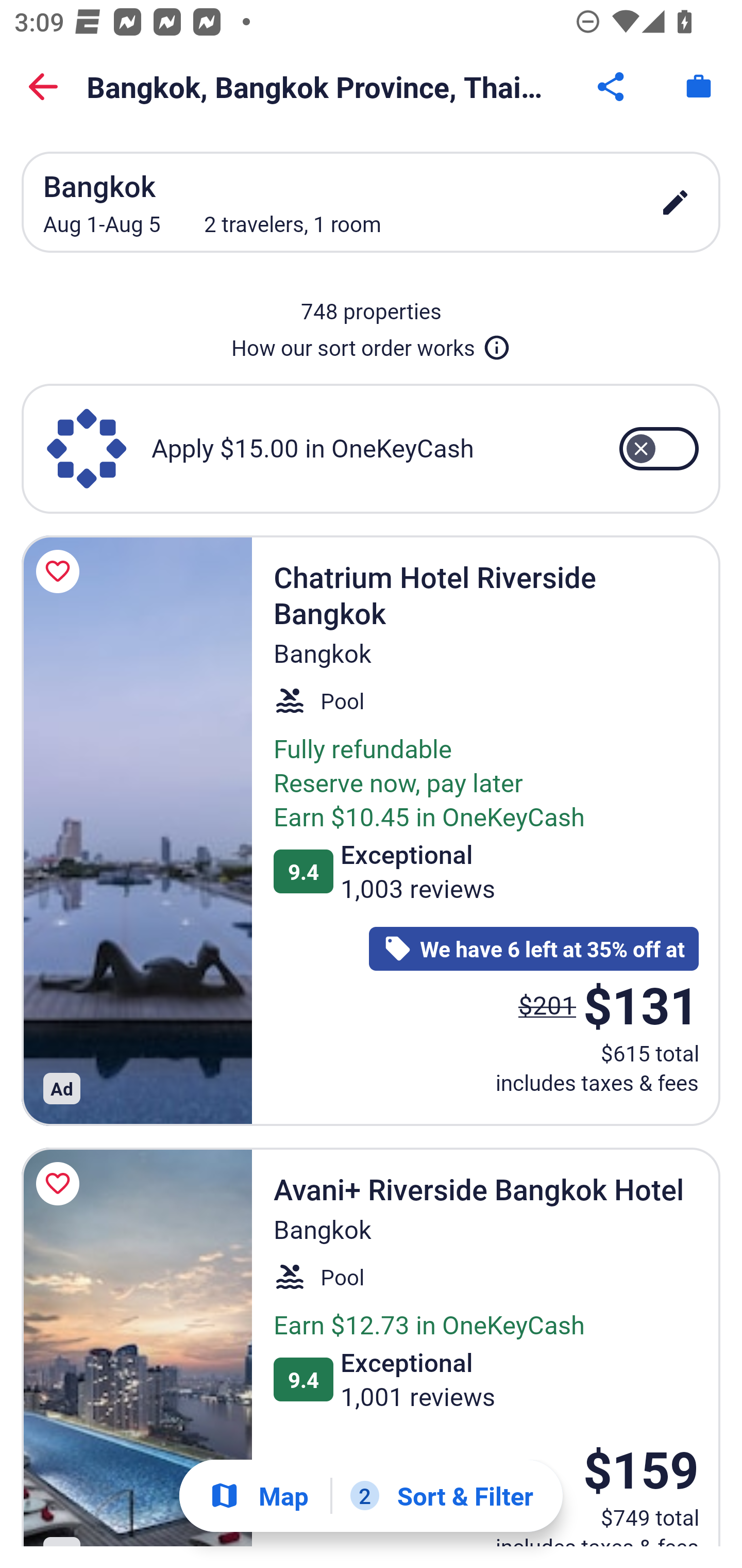 The height and width of the screenshot is (1568, 742). Describe the element at coordinates (371, 344) in the screenshot. I see `How our sort order works` at that location.